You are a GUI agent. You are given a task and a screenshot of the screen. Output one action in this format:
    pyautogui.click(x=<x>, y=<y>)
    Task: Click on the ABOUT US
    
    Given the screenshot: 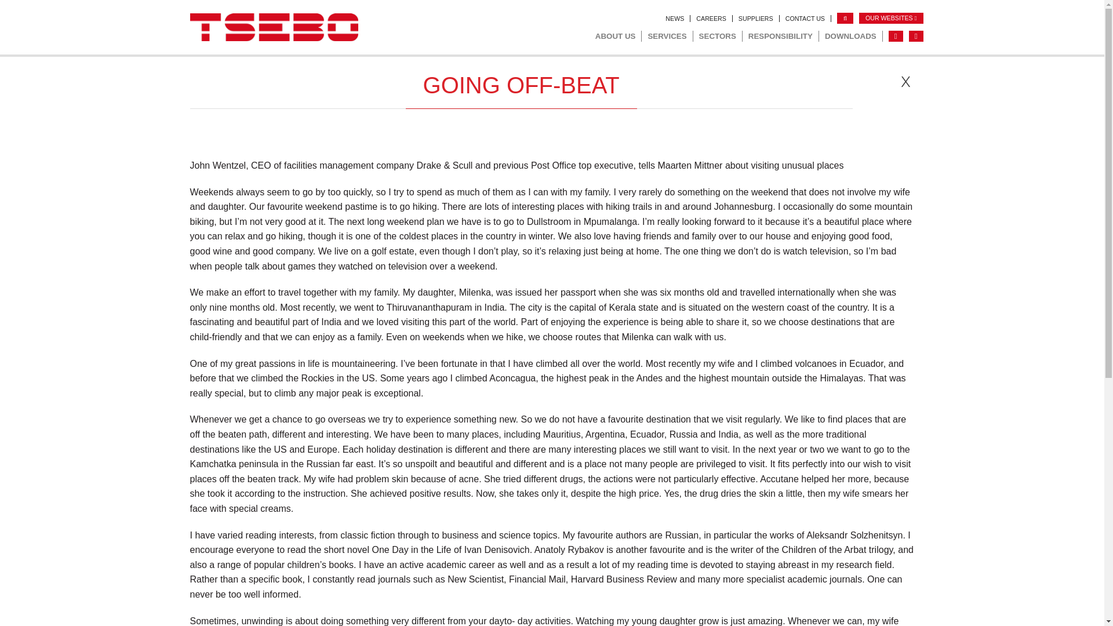 What is the action you would take?
    pyautogui.click(x=616, y=36)
    